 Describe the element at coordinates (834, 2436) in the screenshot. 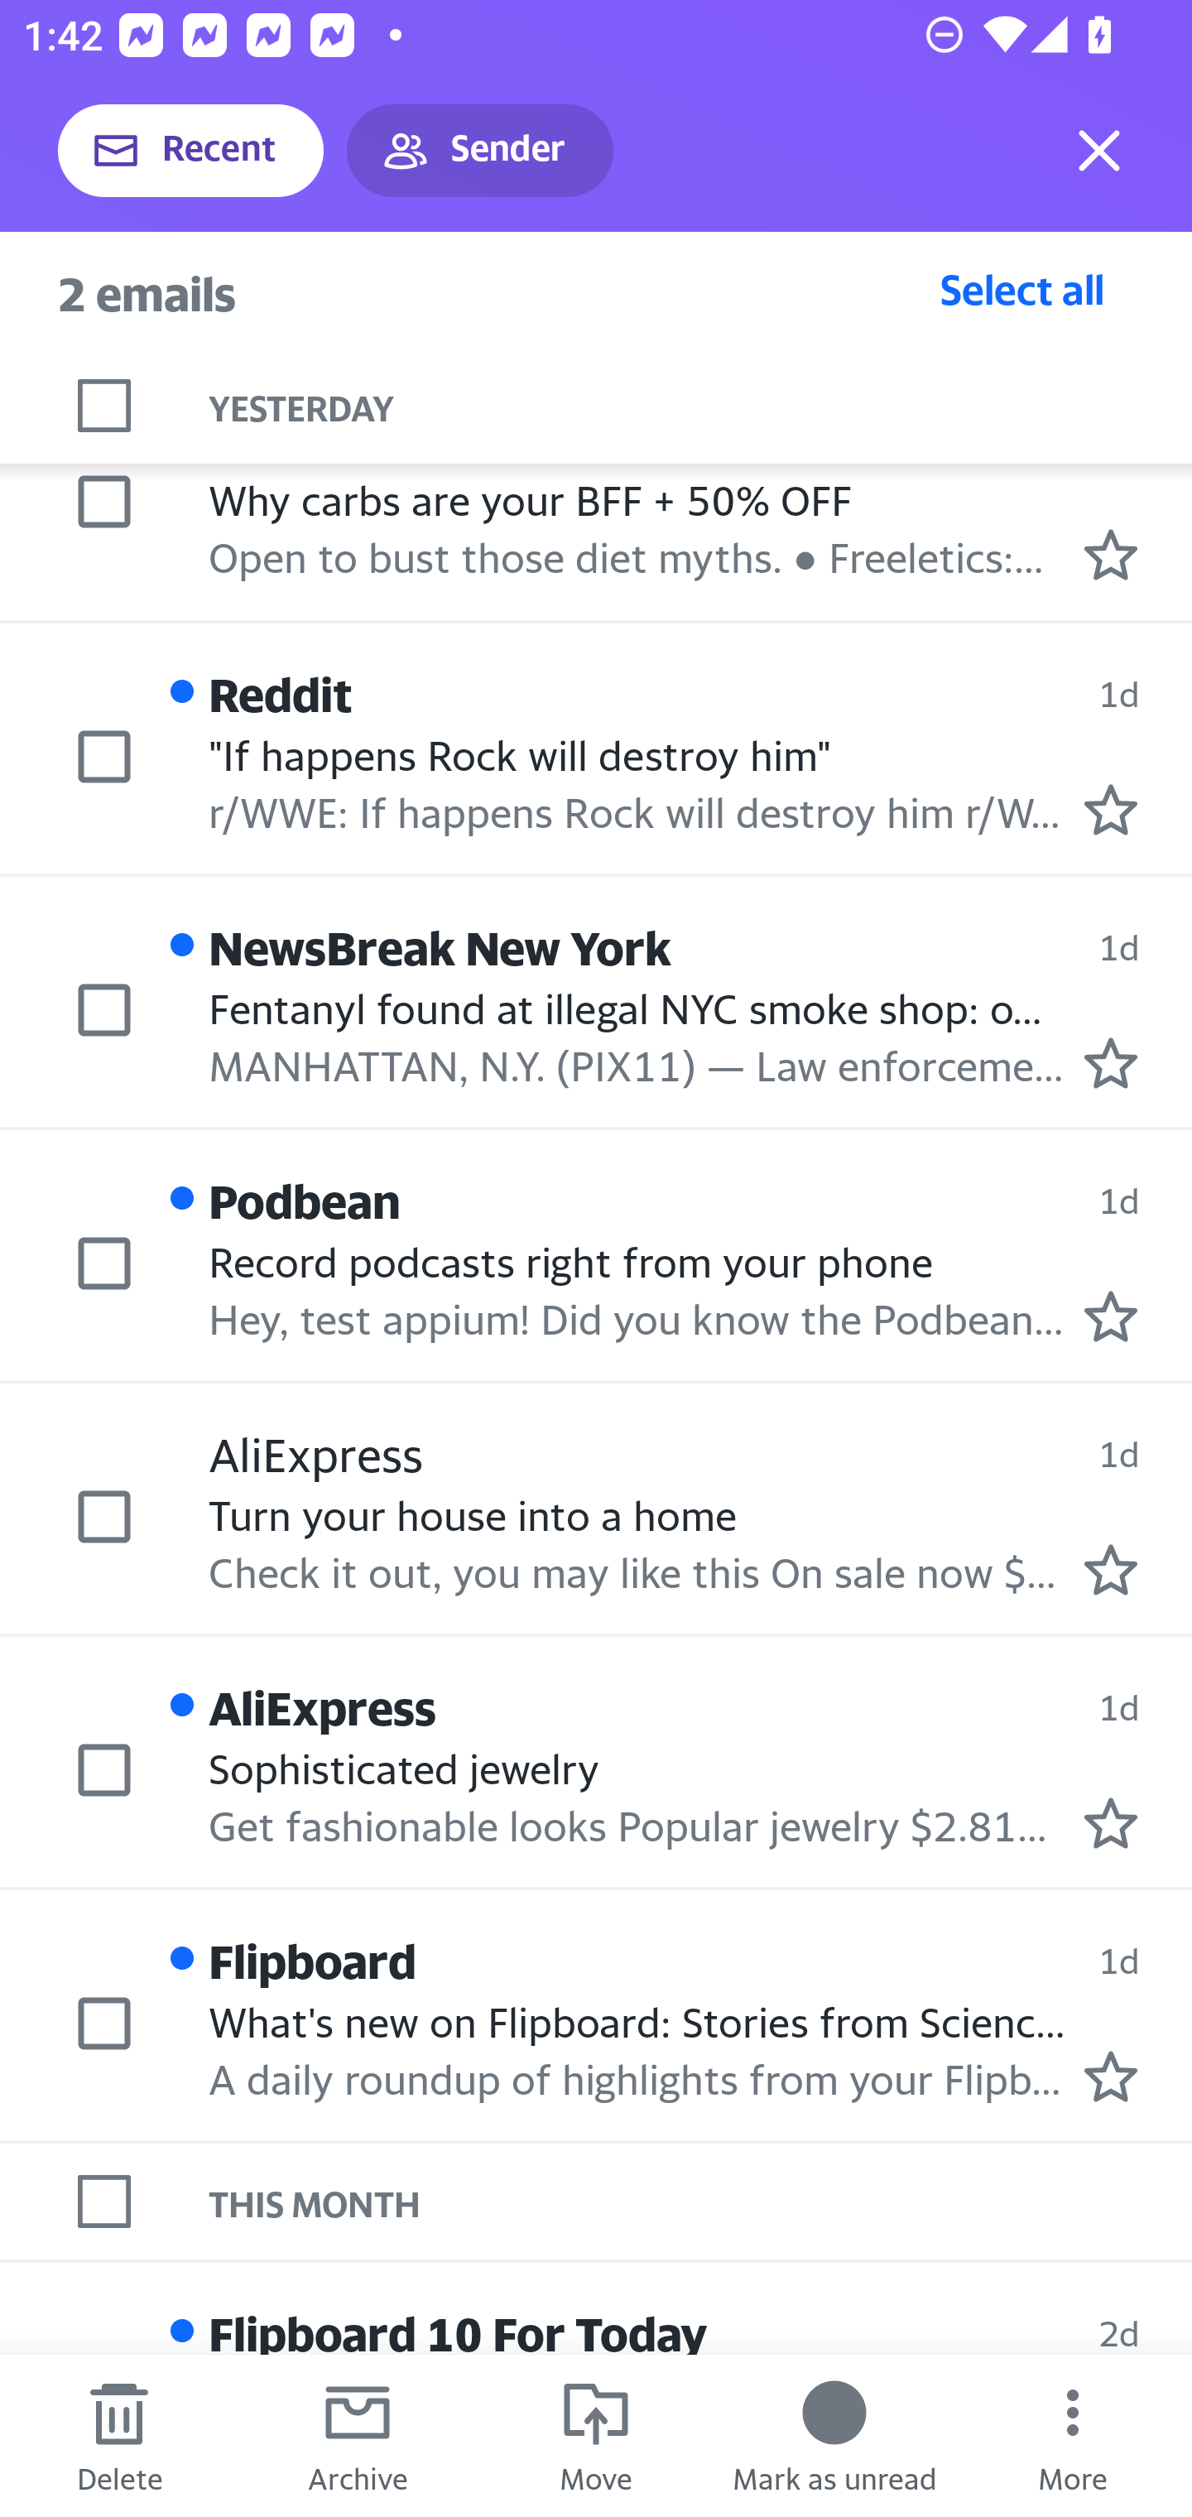

I see `Mark as unread` at that location.